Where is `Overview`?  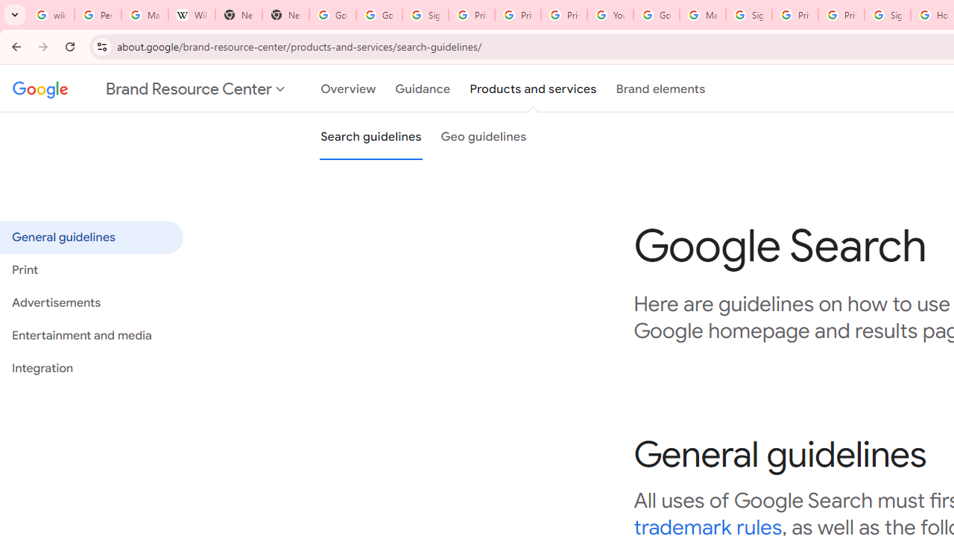 Overview is located at coordinates (349, 89).